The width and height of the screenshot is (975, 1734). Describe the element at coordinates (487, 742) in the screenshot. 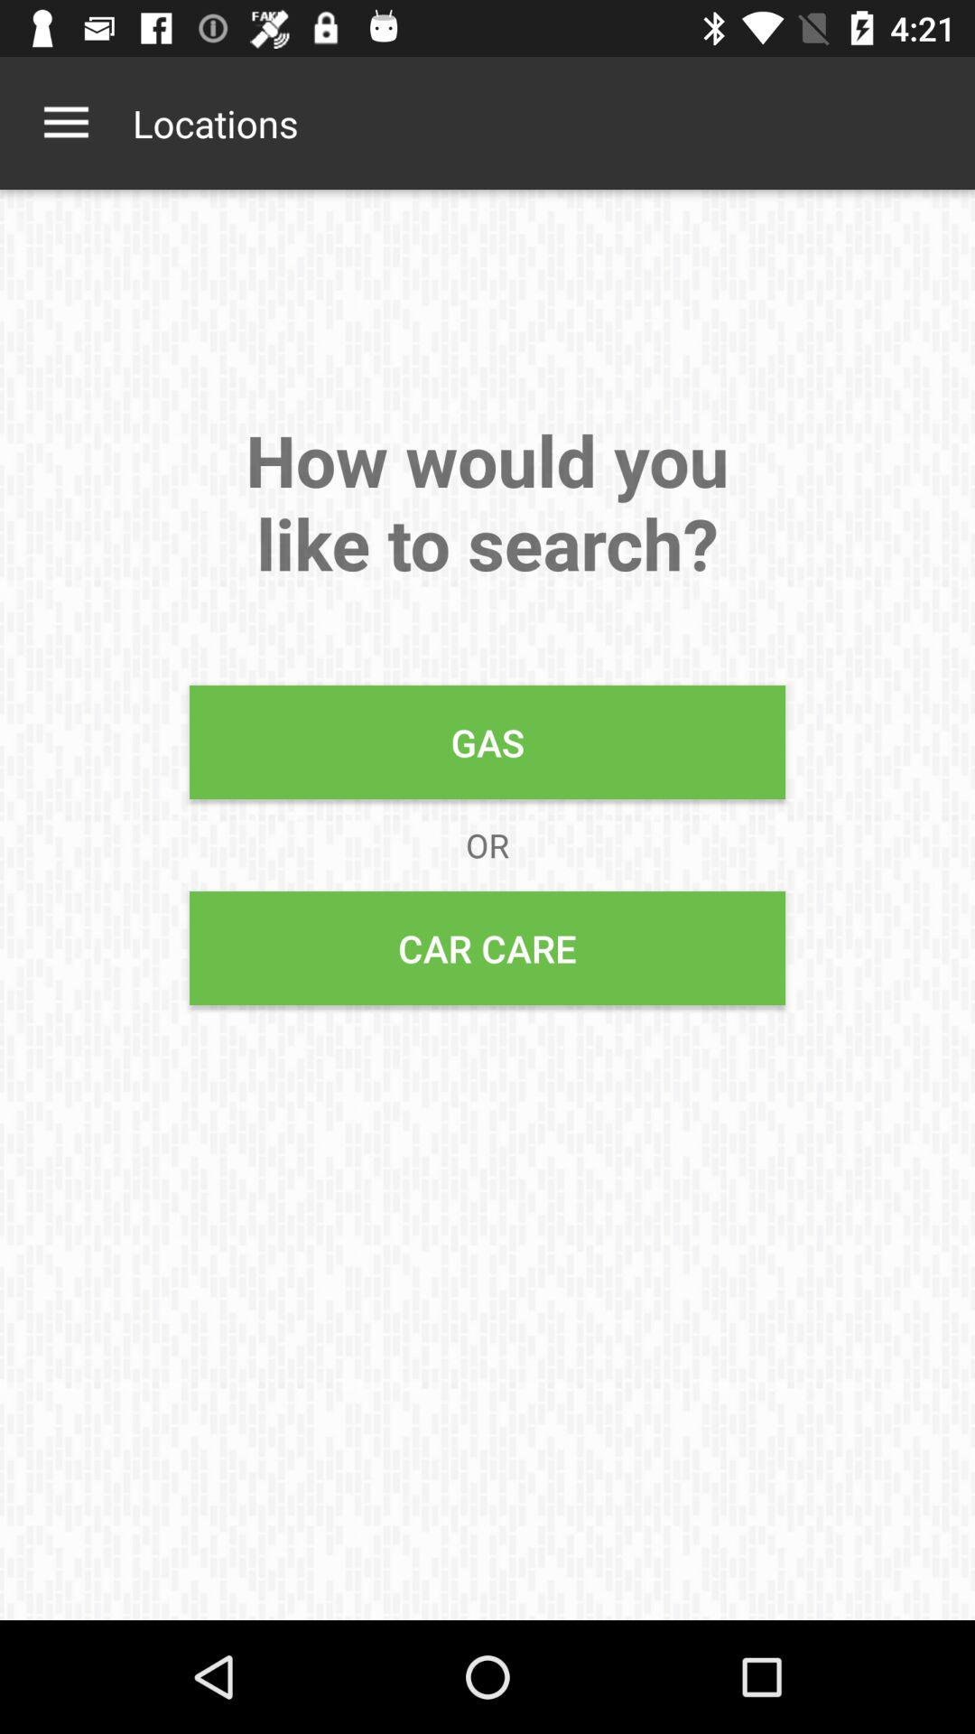

I see `swipe to gas item` at that location.